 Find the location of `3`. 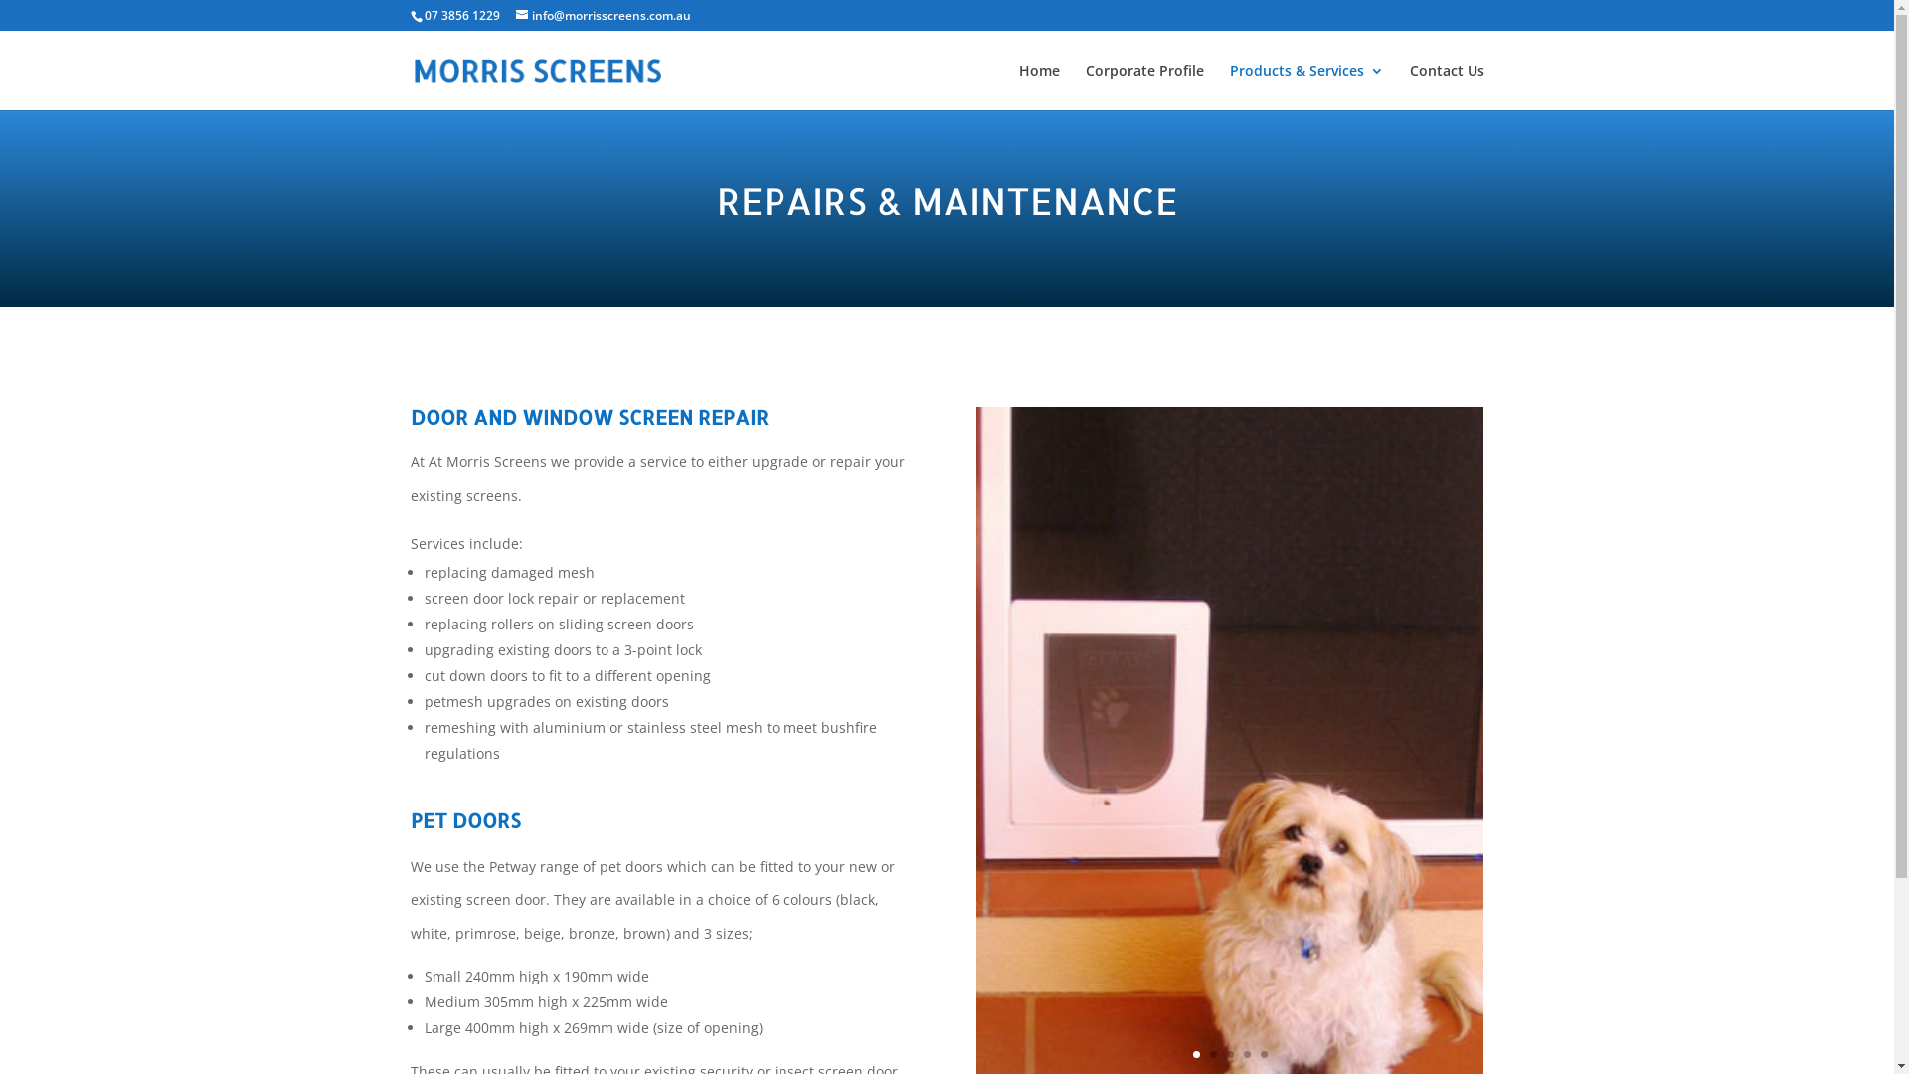

3 is located at coordinates (1231, 1054).